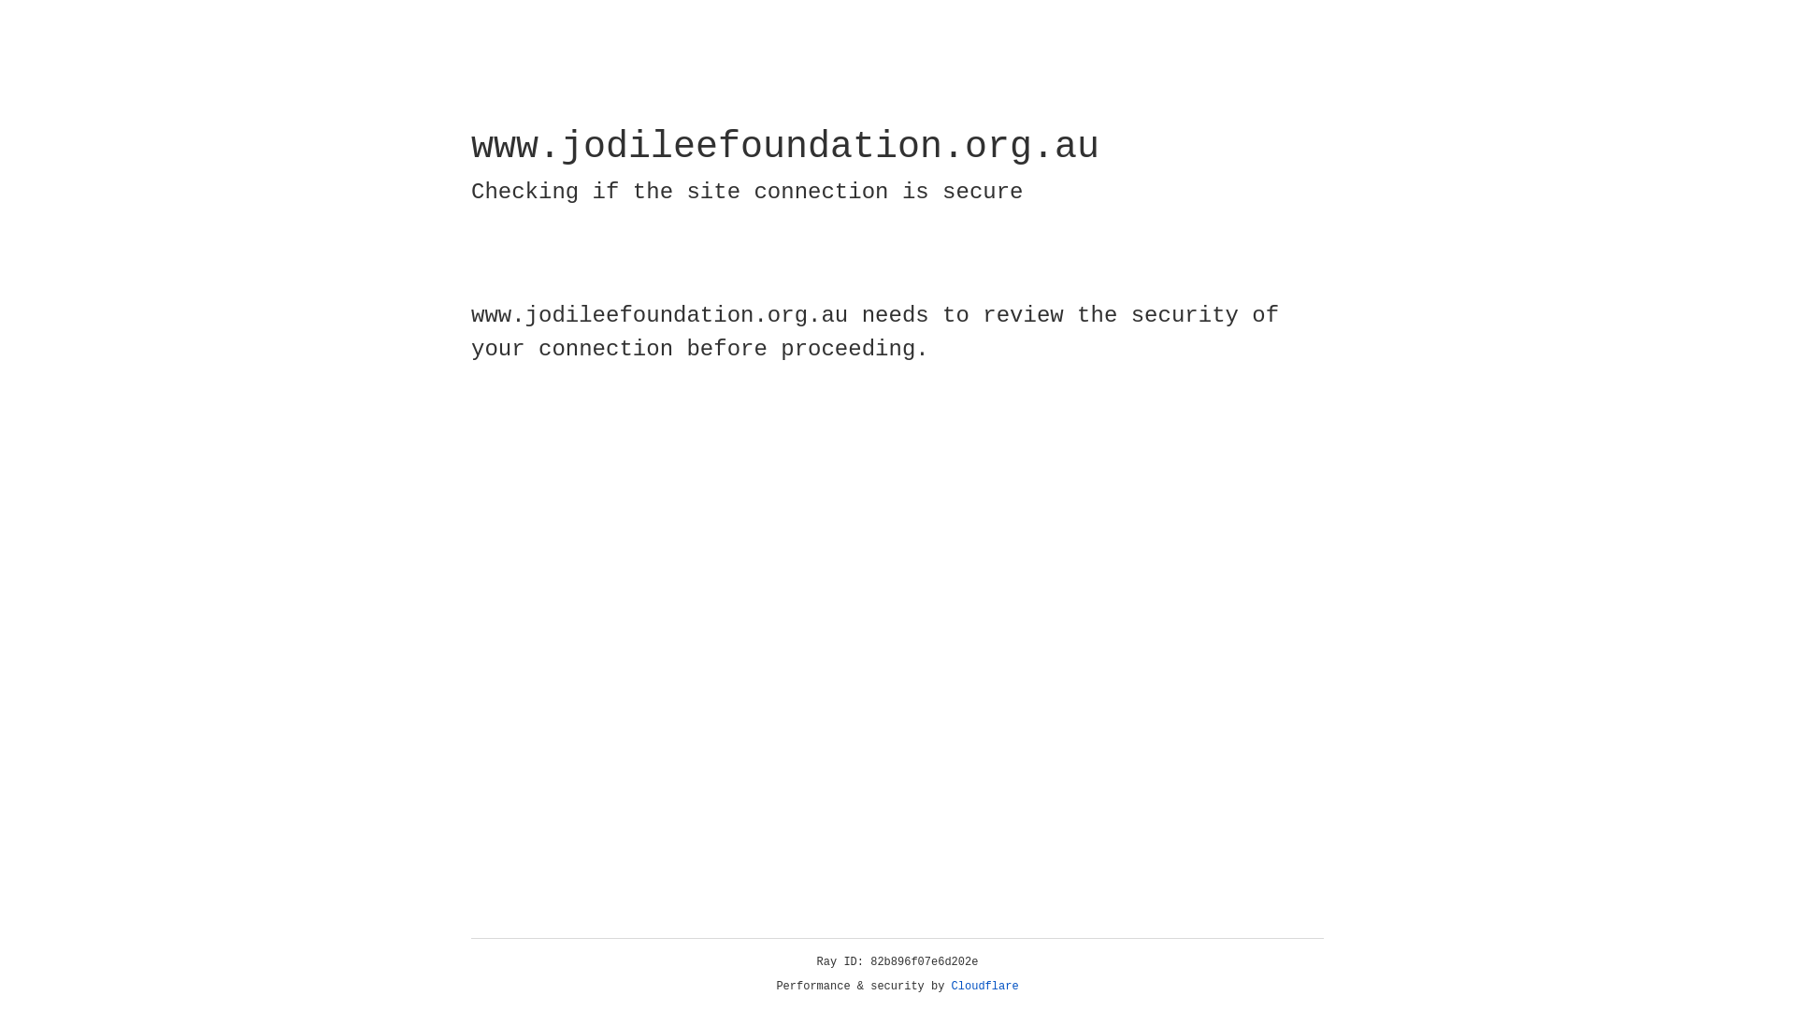 The height and width of the screenshot is (1010, 1795). What do you see at coordinates (985, 987) in the screenshot?
I see `Cloudflare` at bounding box center [985, 987].